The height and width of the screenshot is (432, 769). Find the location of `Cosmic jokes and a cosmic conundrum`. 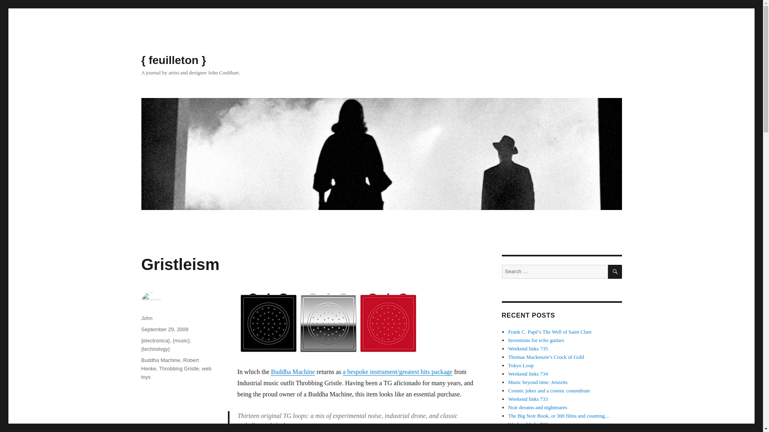

Cosmic jokes and a cosmic conundrum is located at coordinates (549, 390).